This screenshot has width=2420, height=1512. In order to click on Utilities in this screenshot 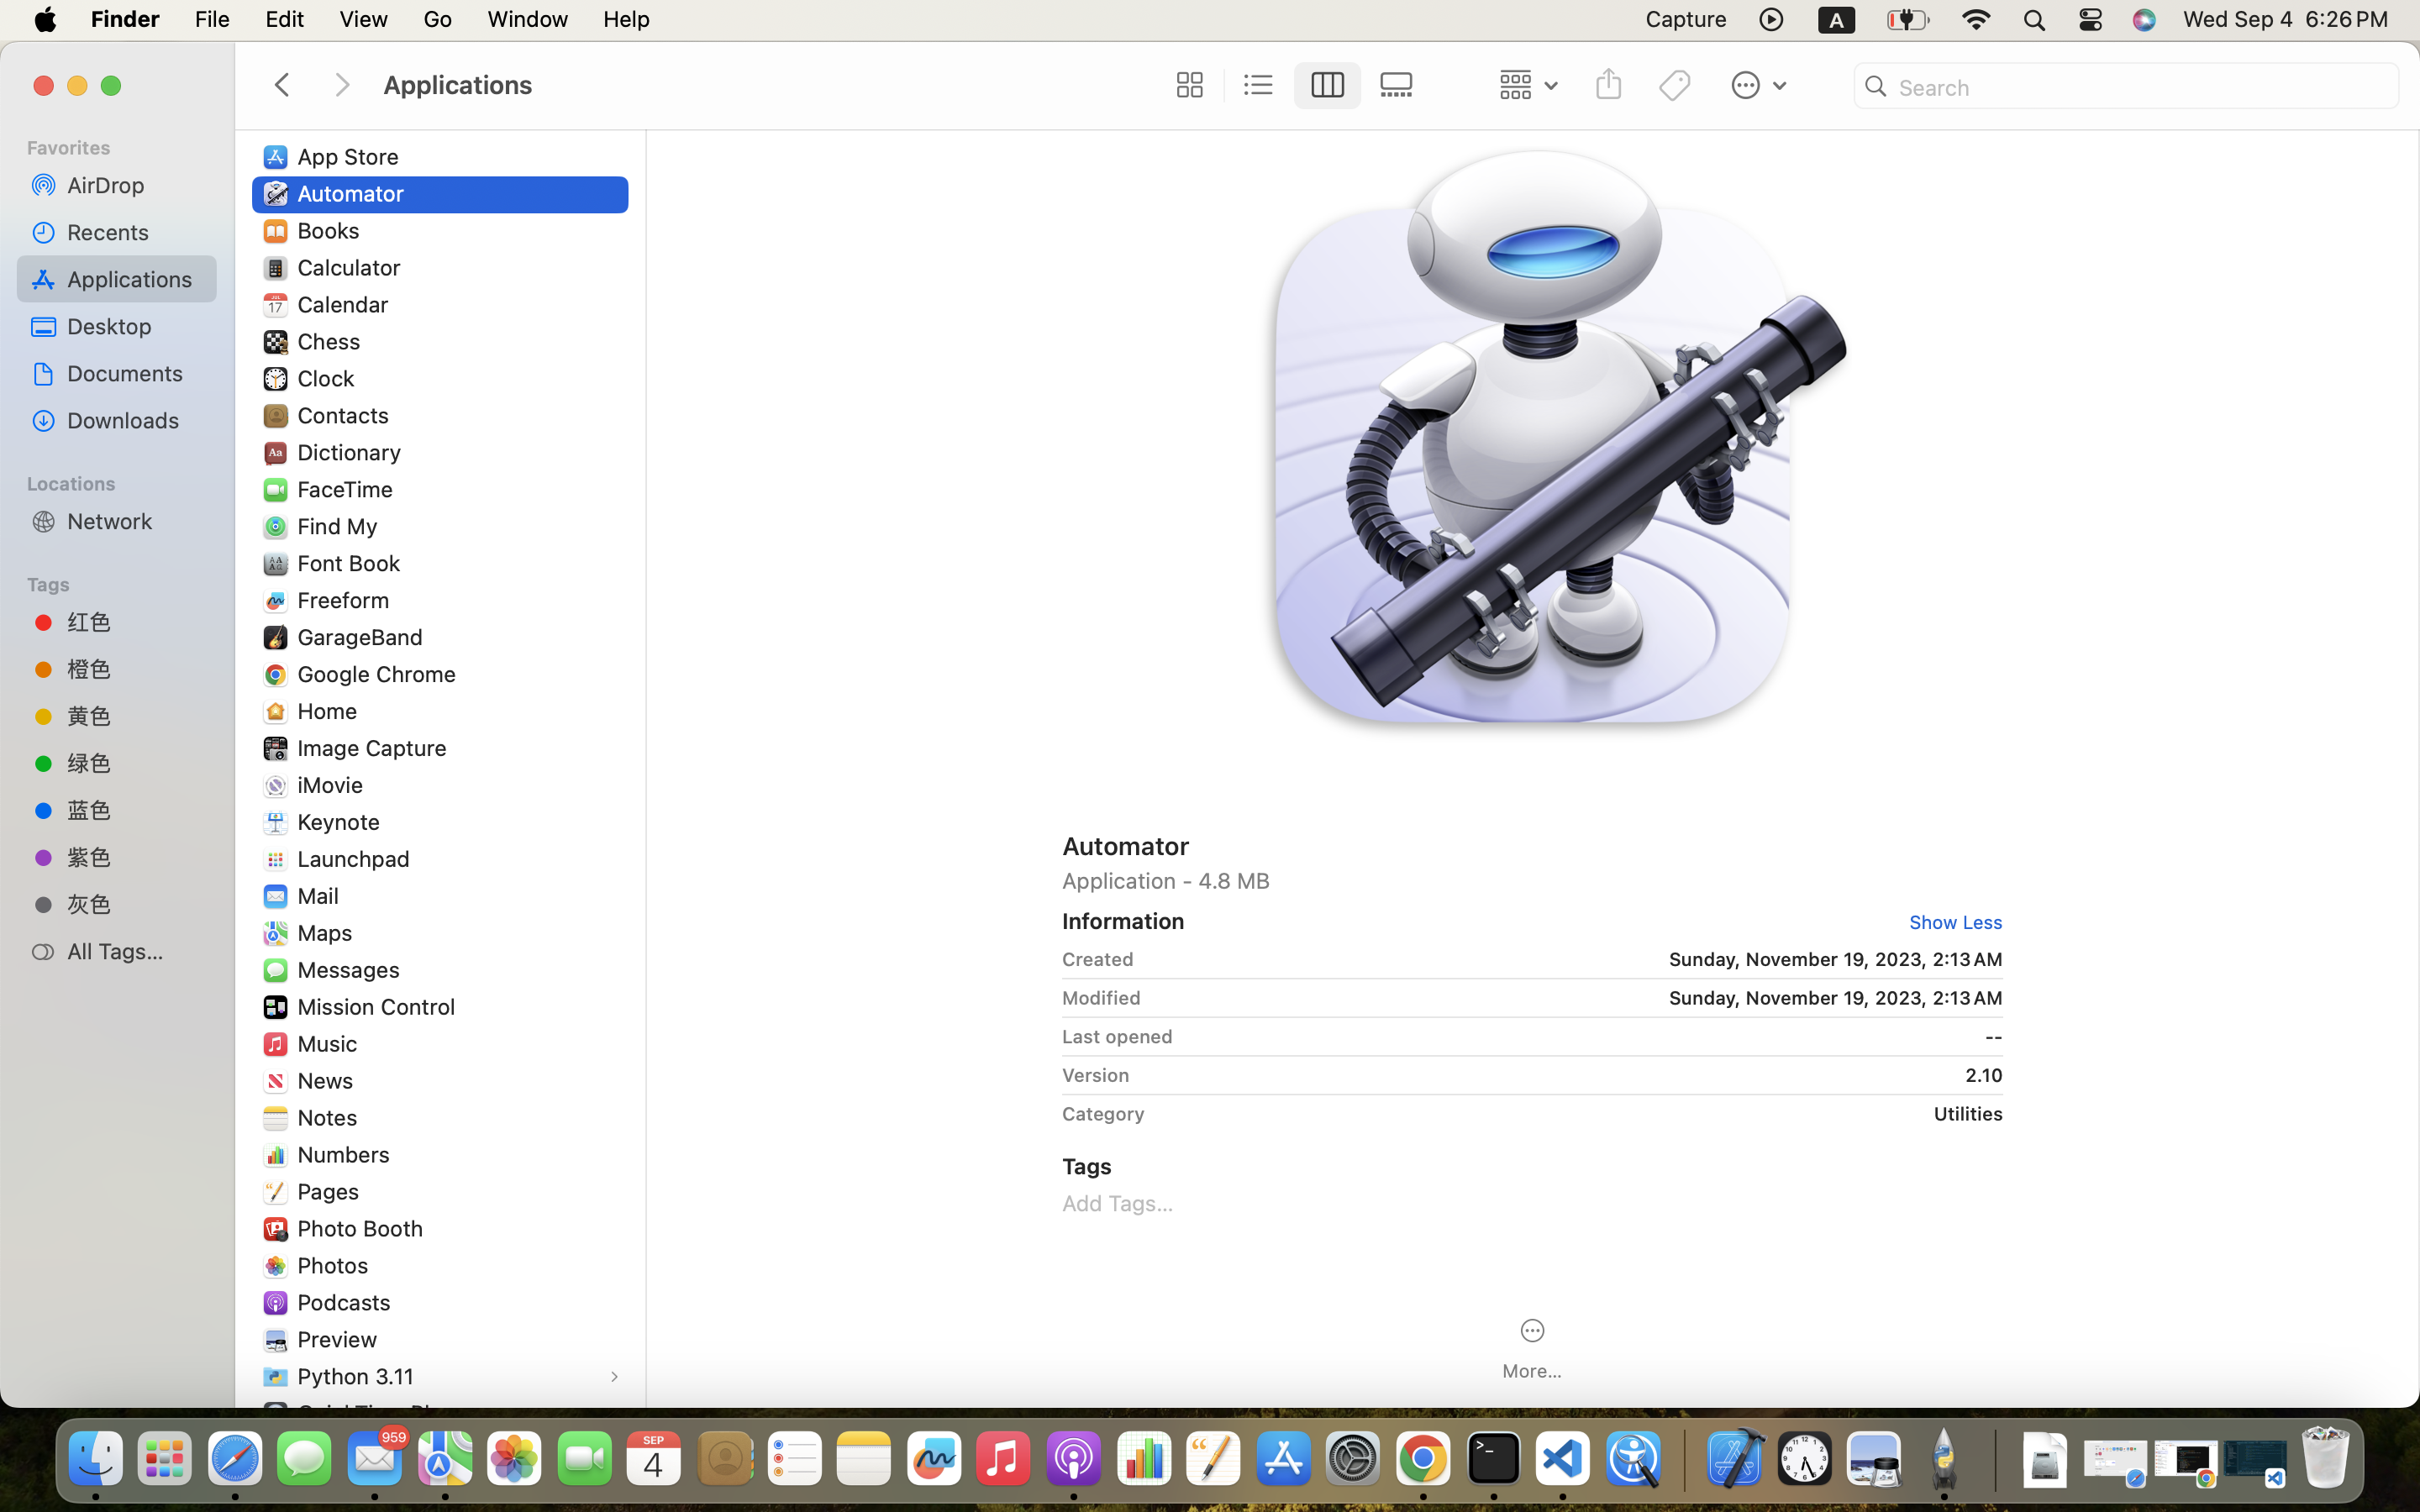, I will do `click(1580, 1114)`.